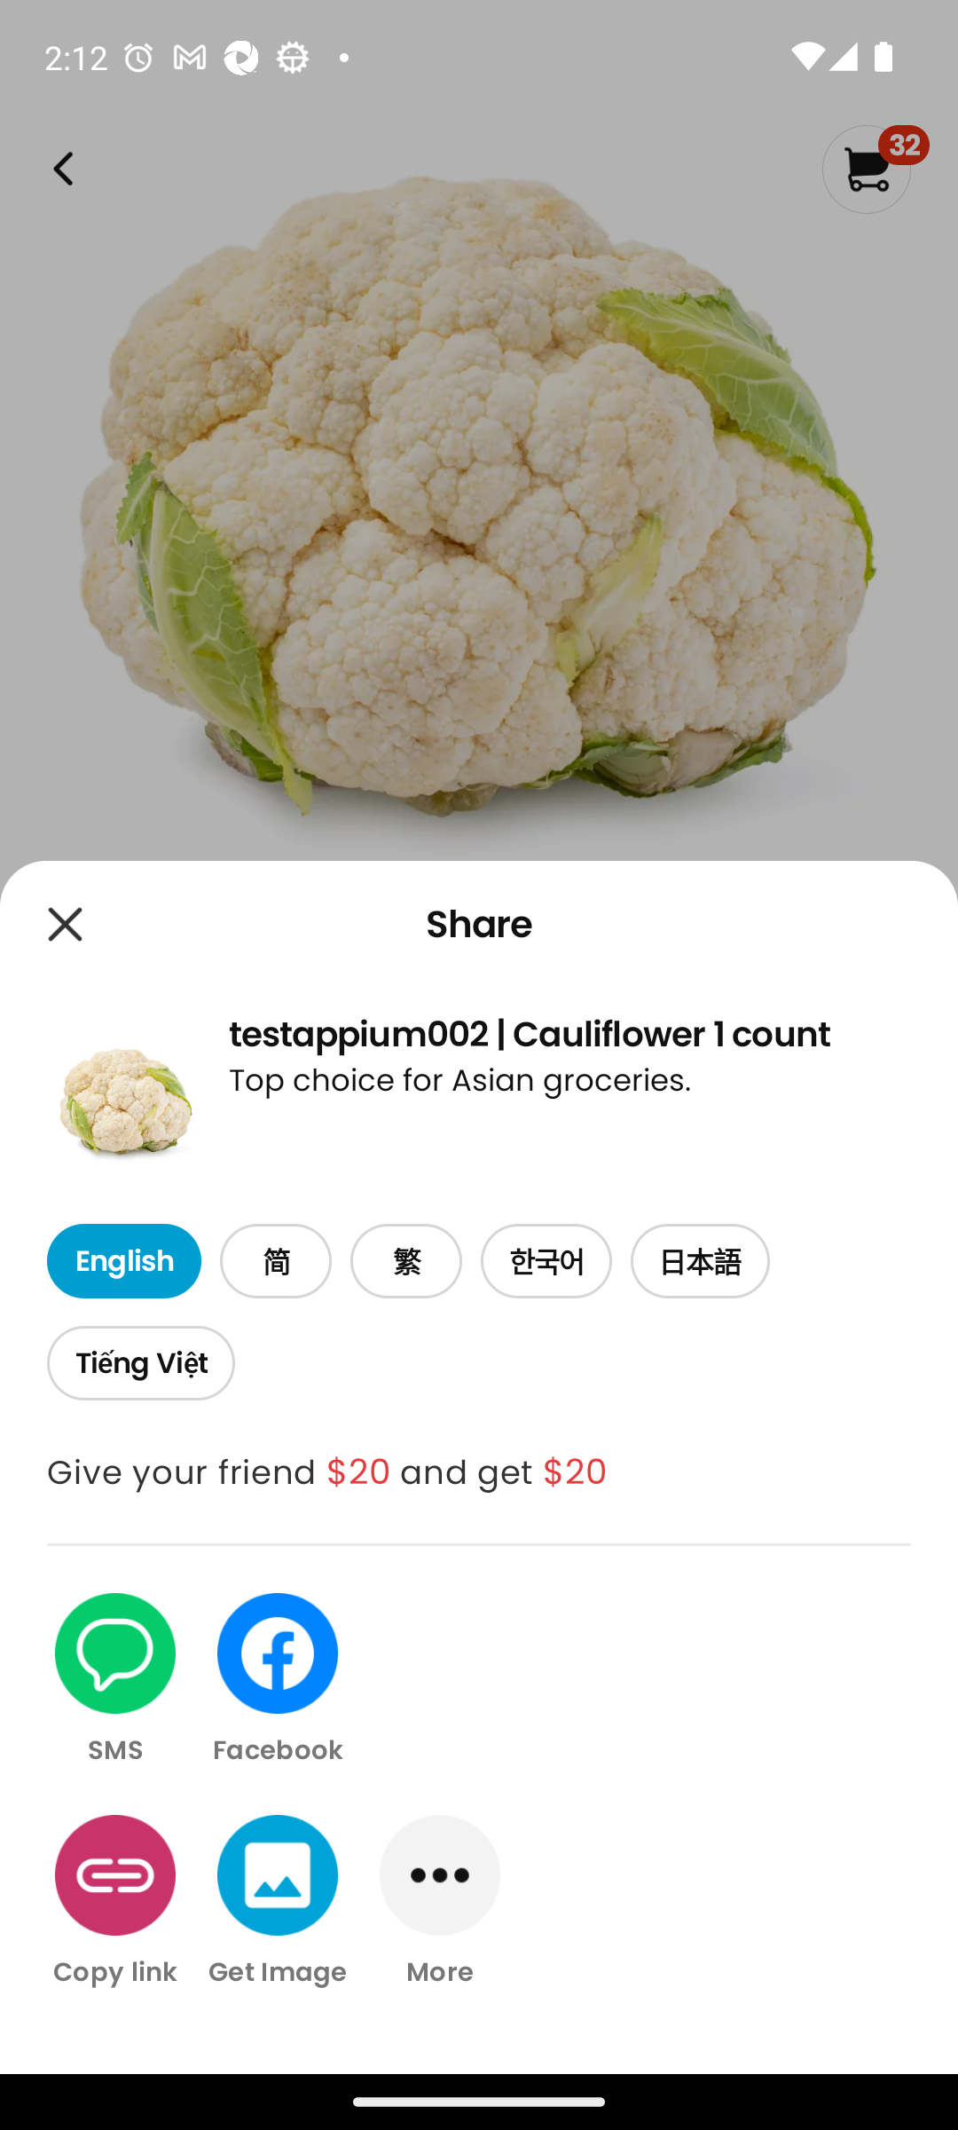  What do you see at coordinates (440, 1901) in the screenshot?
I see `More` at bounding box center [440, 1901].